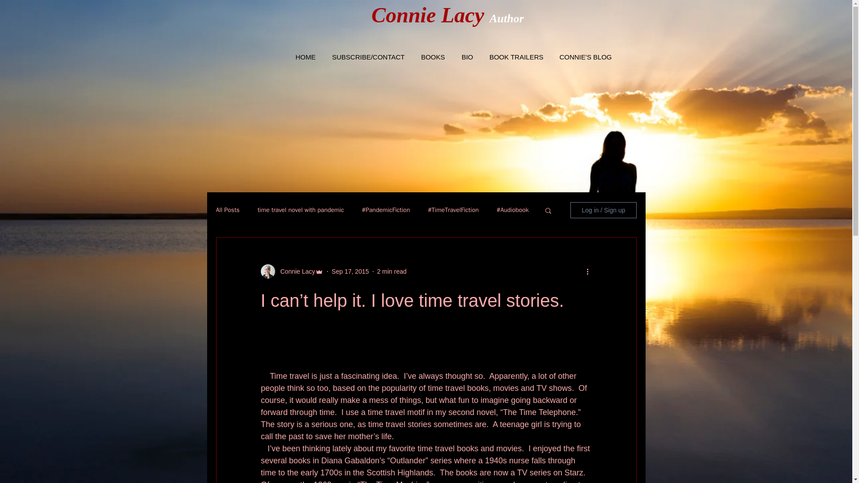  Describe the element at coordinates (513, 57) in the screenshot. I see `BOOK TRAILERS` at that location.